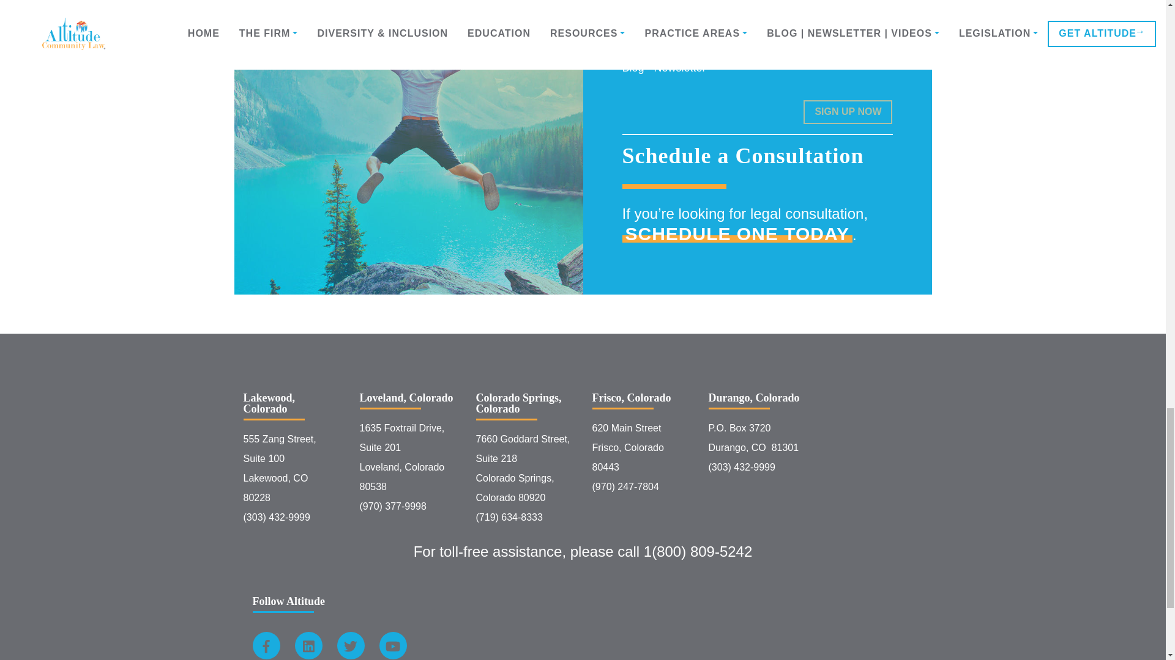 The image size is (1175, 660). I want to click on Blog, so click(625, 51).